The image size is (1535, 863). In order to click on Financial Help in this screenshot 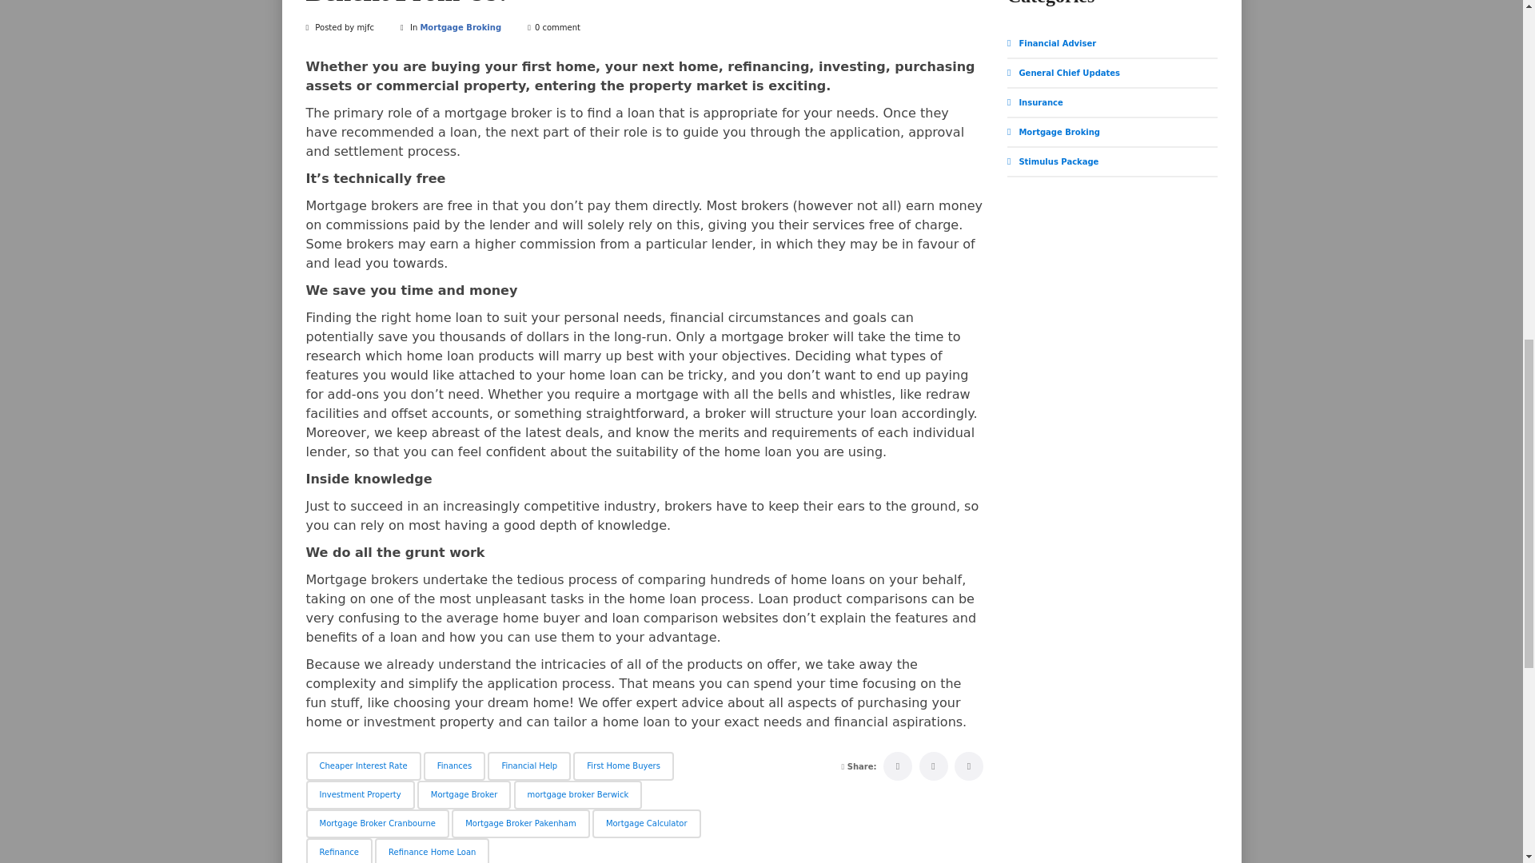, I will do `click(529, 766)`.